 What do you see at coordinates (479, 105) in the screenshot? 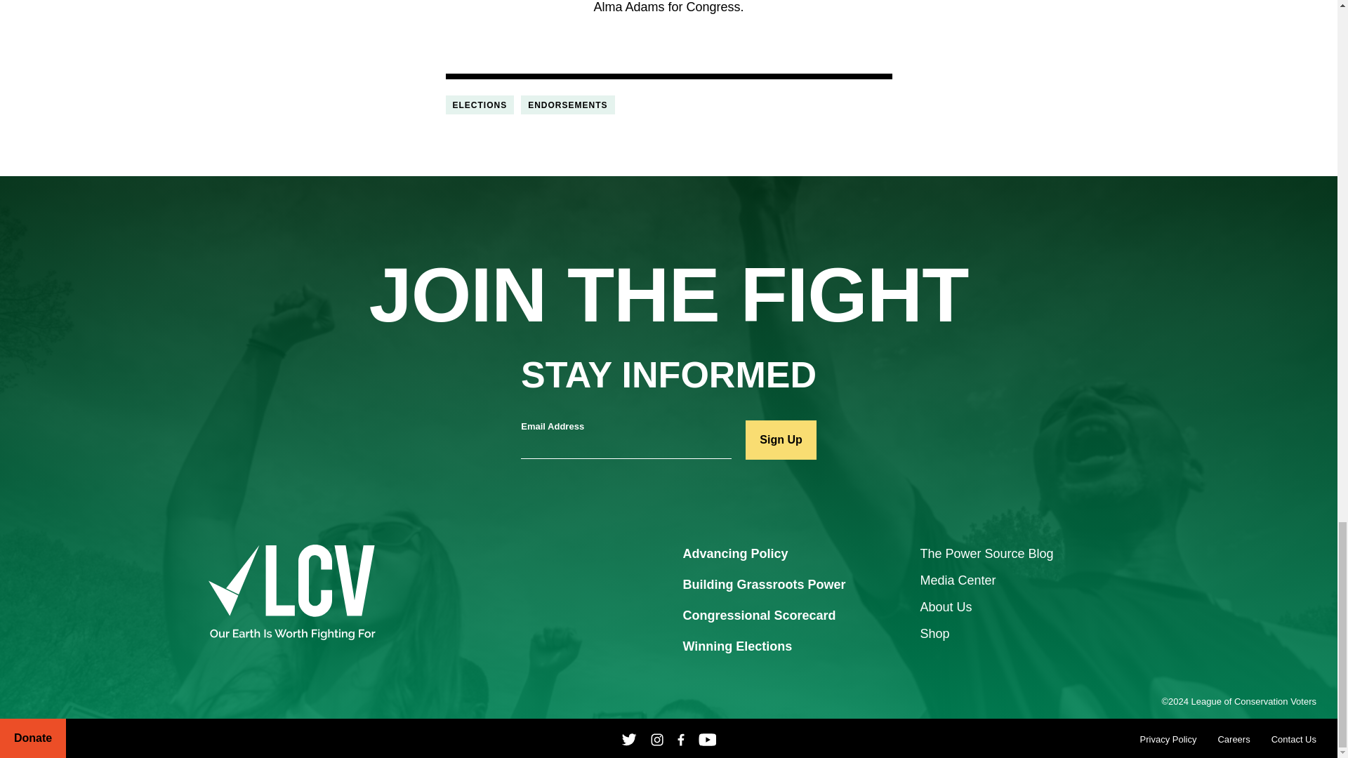
I see `ELECTIONS` at bounding box center [479, 105].